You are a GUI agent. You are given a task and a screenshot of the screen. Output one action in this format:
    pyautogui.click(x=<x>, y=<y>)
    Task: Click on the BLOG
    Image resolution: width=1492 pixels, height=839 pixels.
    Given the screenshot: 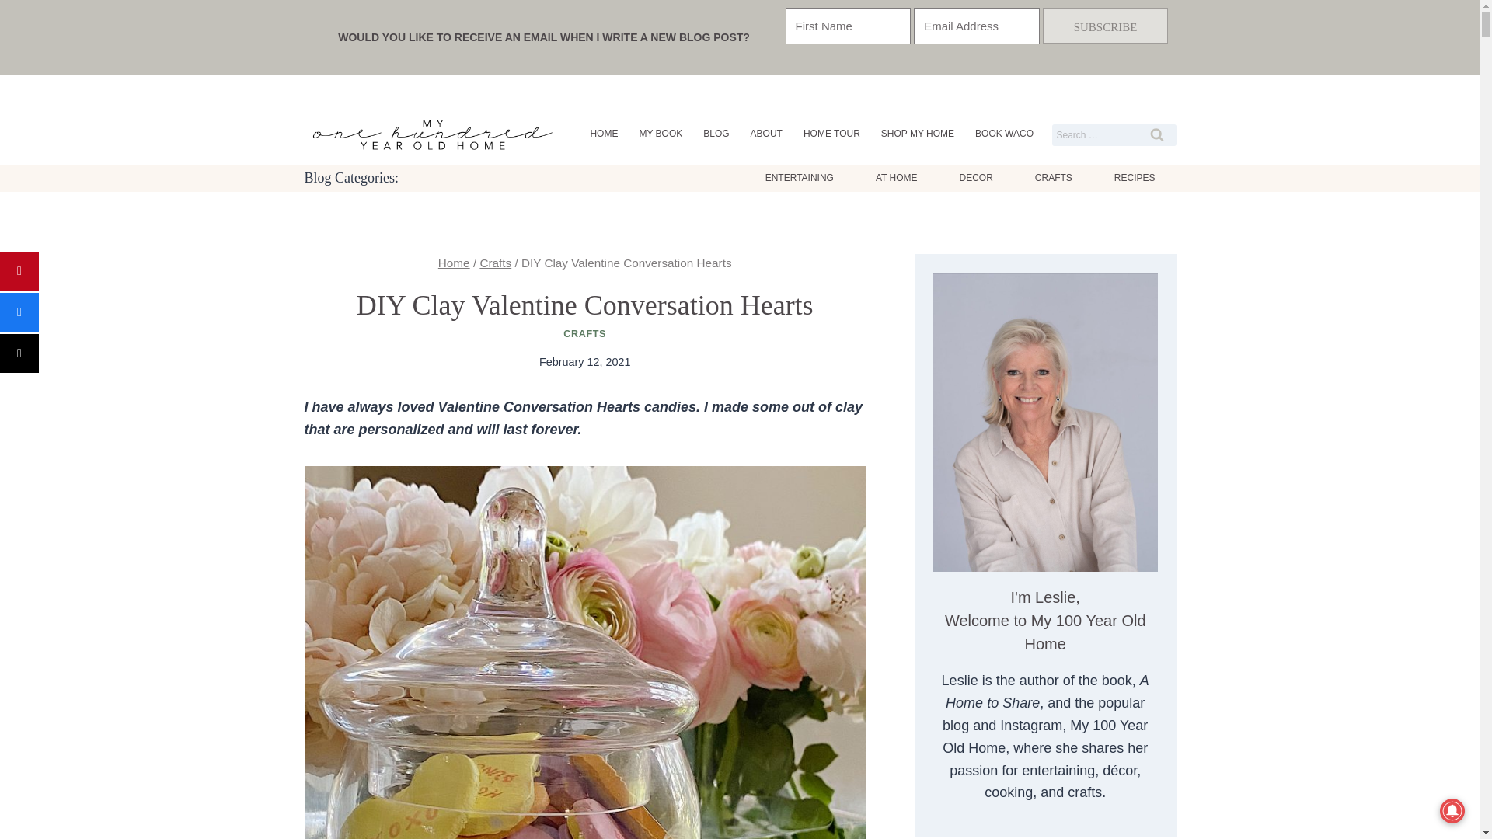 What is the action you would take?
    pyautogui.click(x=716, y=134)
    